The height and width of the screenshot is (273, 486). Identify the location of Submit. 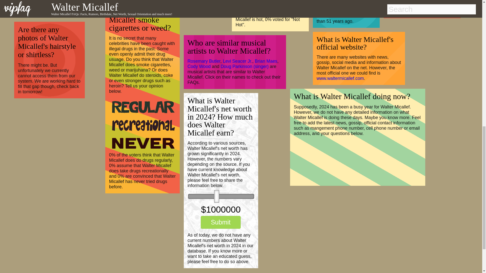
(220, 222).